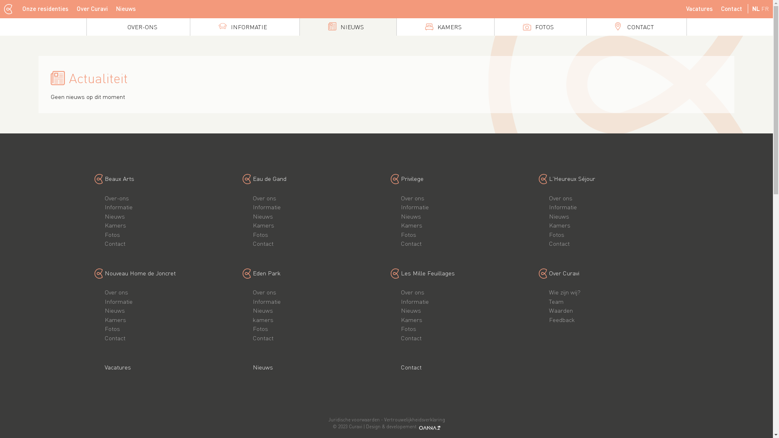 This screenshot has width=779, height=438. Describe the element at coordinates (408, 234) in the screenshot. I see `Fotos` at that location.